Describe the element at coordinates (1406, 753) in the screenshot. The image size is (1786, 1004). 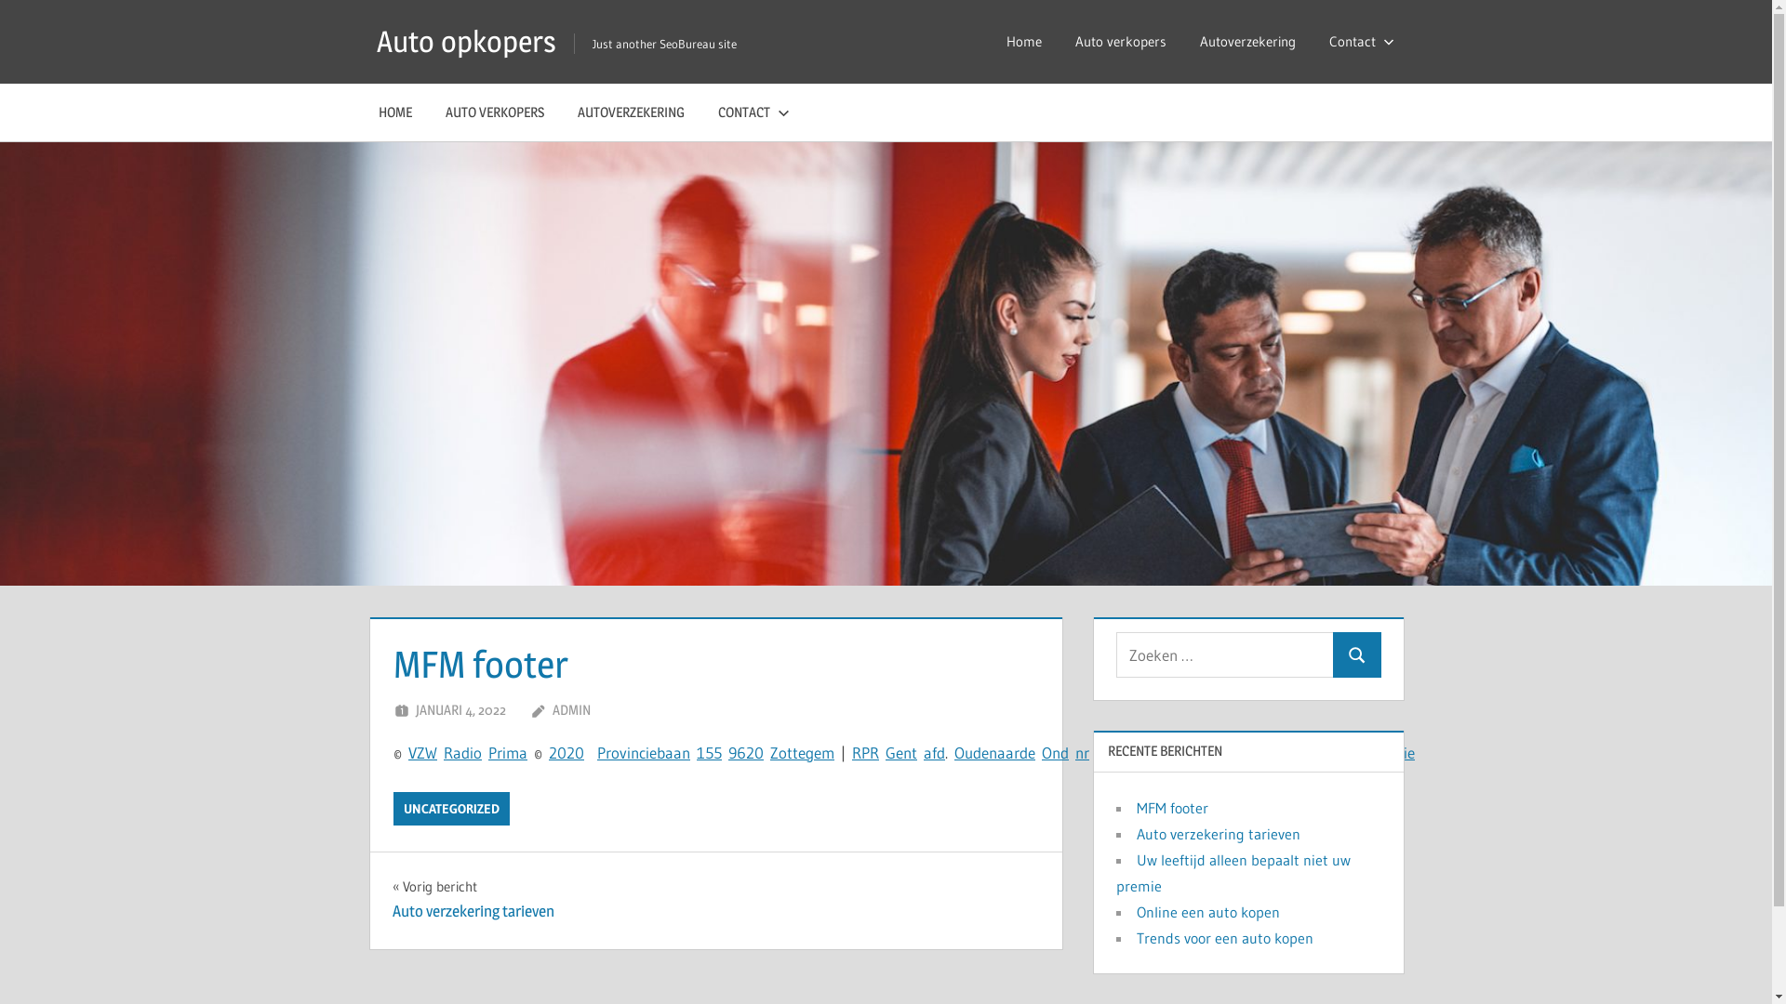
I see `i` at that location.